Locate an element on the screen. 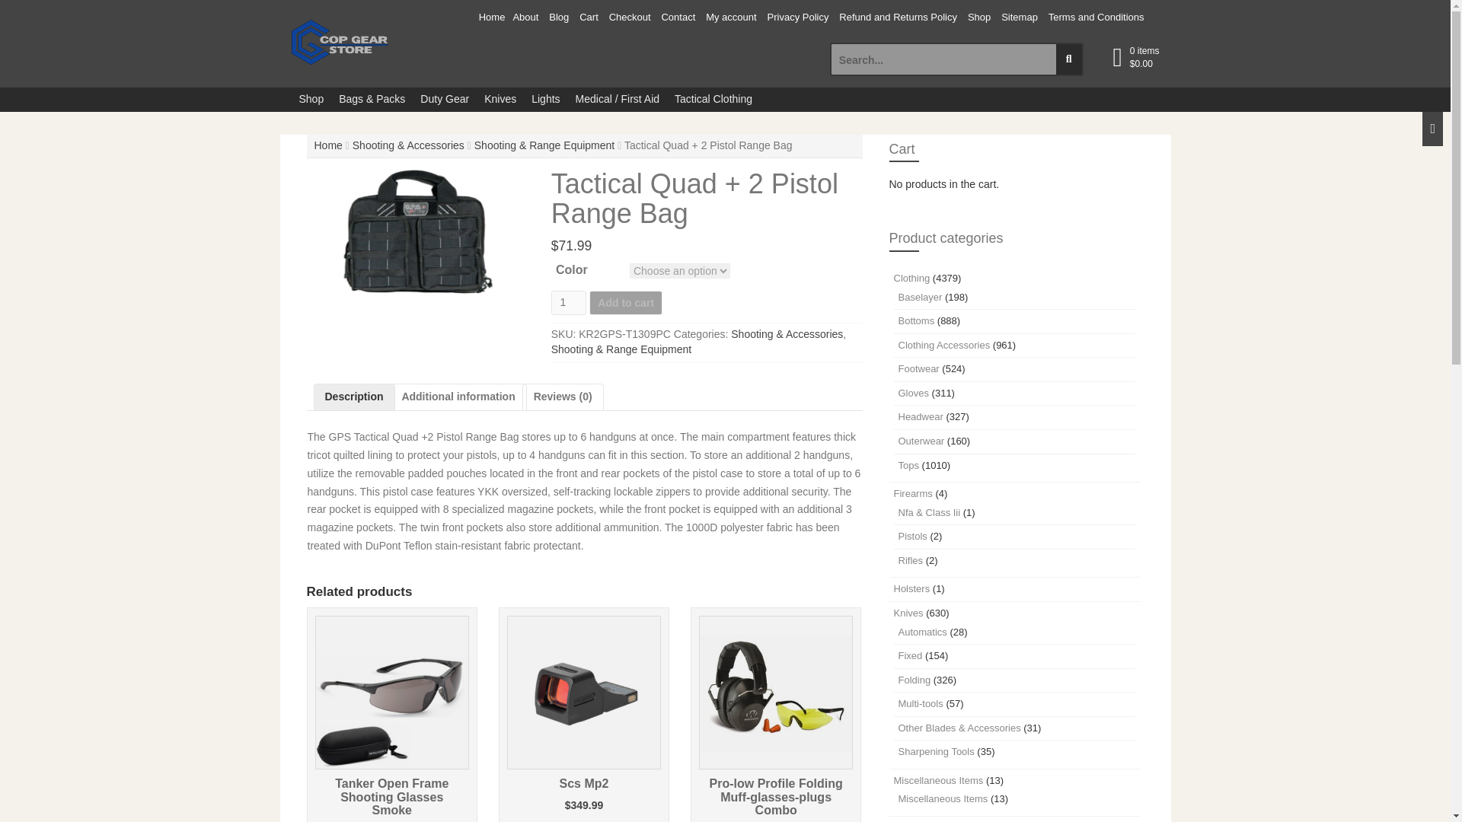 The image size is (1462, 822). View your shopping cart is located at coordinates (1144, 58).